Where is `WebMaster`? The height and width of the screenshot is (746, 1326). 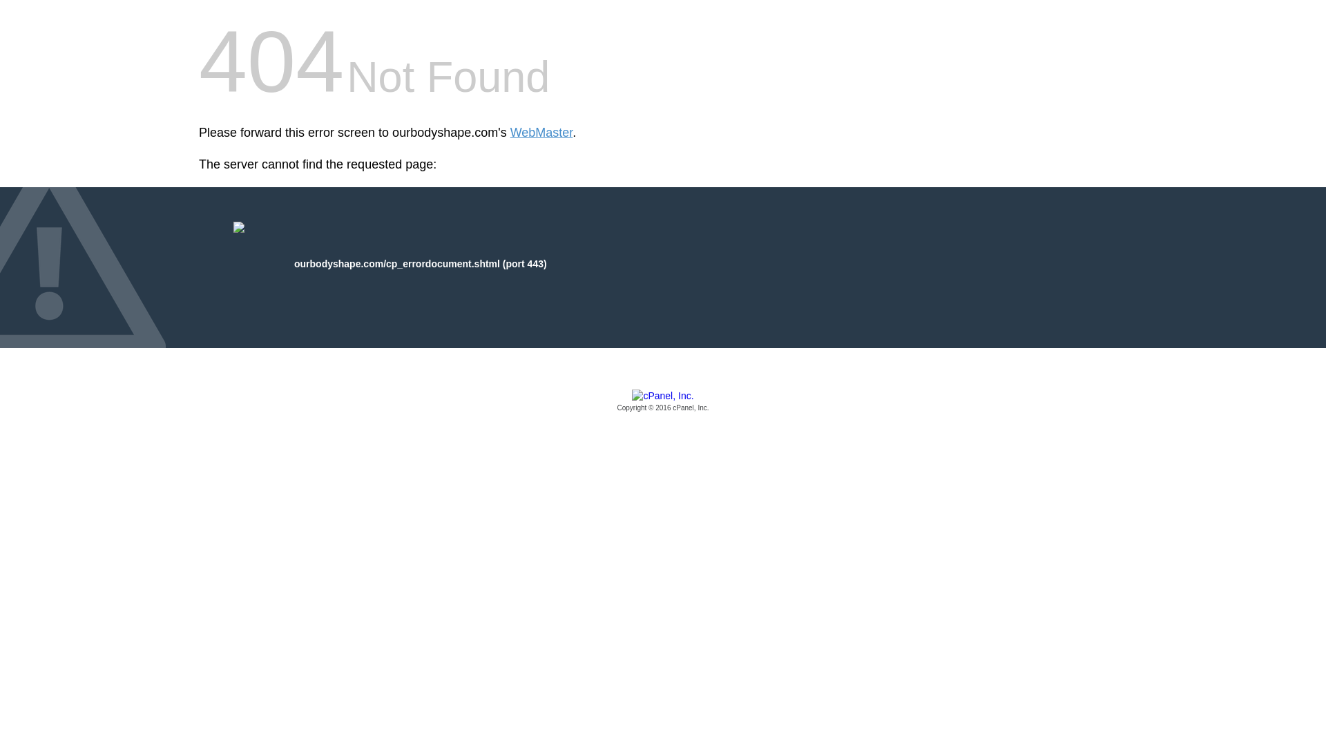 WebMaster is located at coordinates (541, 133).